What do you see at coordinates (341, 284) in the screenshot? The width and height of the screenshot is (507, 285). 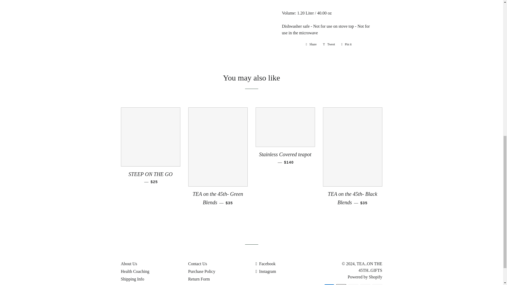 I see `Apple Pay` at bounding box center [341, 284].